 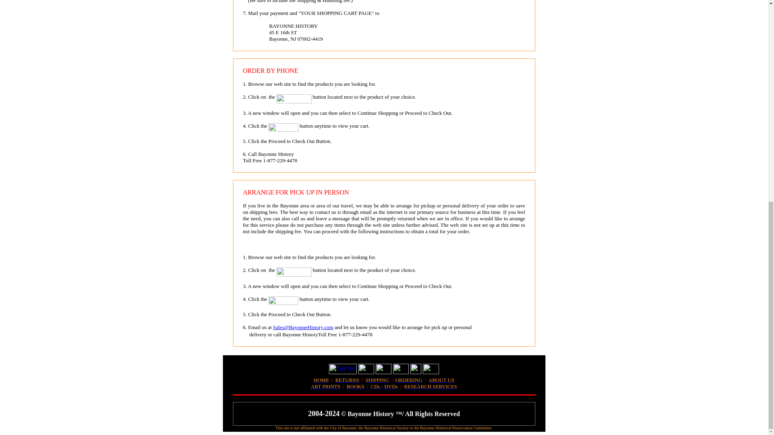 I want to click on Our shipping chart., so click(x=377, y=380).